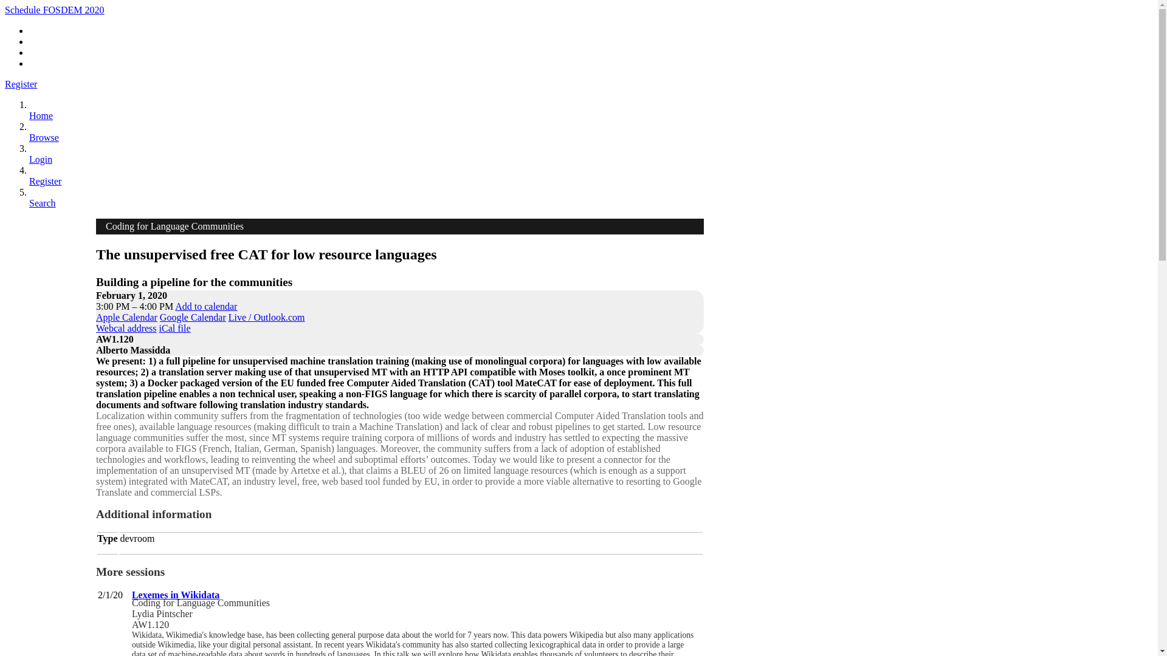 This screenshot has width=1167, height=656. I want to click on Home, so click(41, 121).